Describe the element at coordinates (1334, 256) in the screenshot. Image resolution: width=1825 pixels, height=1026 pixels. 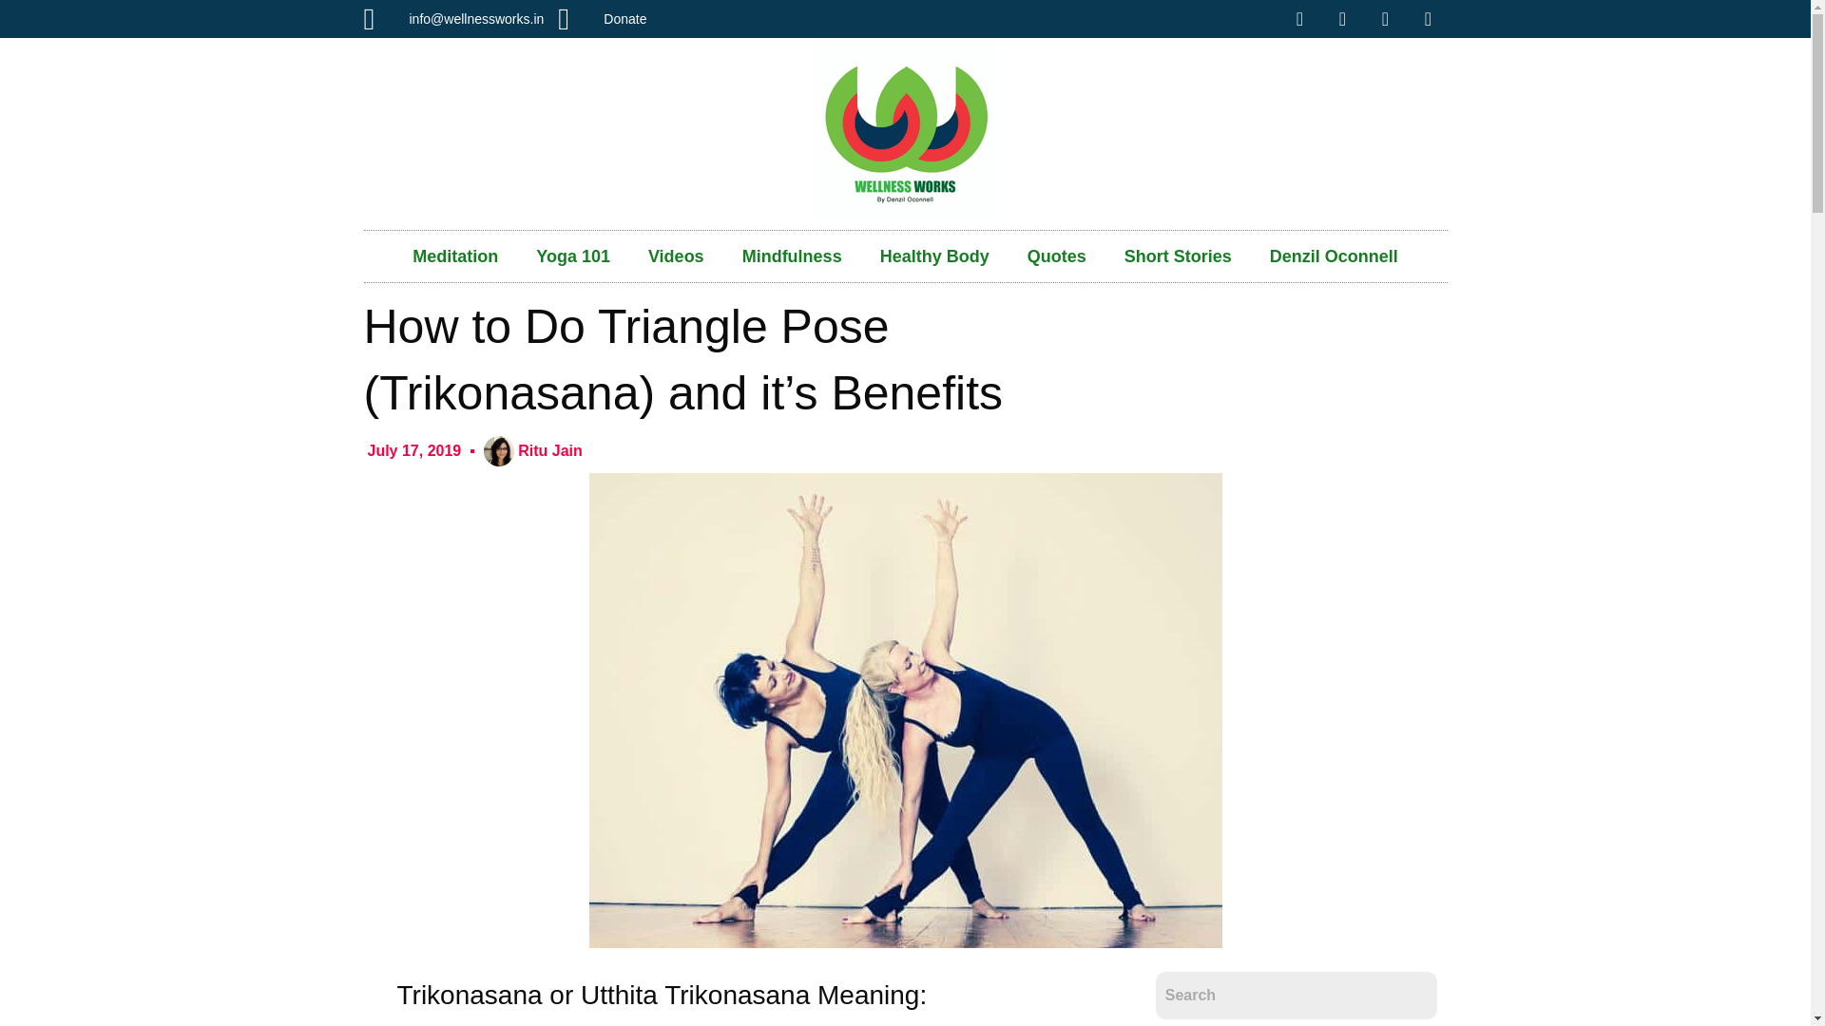
I see `Denzil Oconnell` at that location.